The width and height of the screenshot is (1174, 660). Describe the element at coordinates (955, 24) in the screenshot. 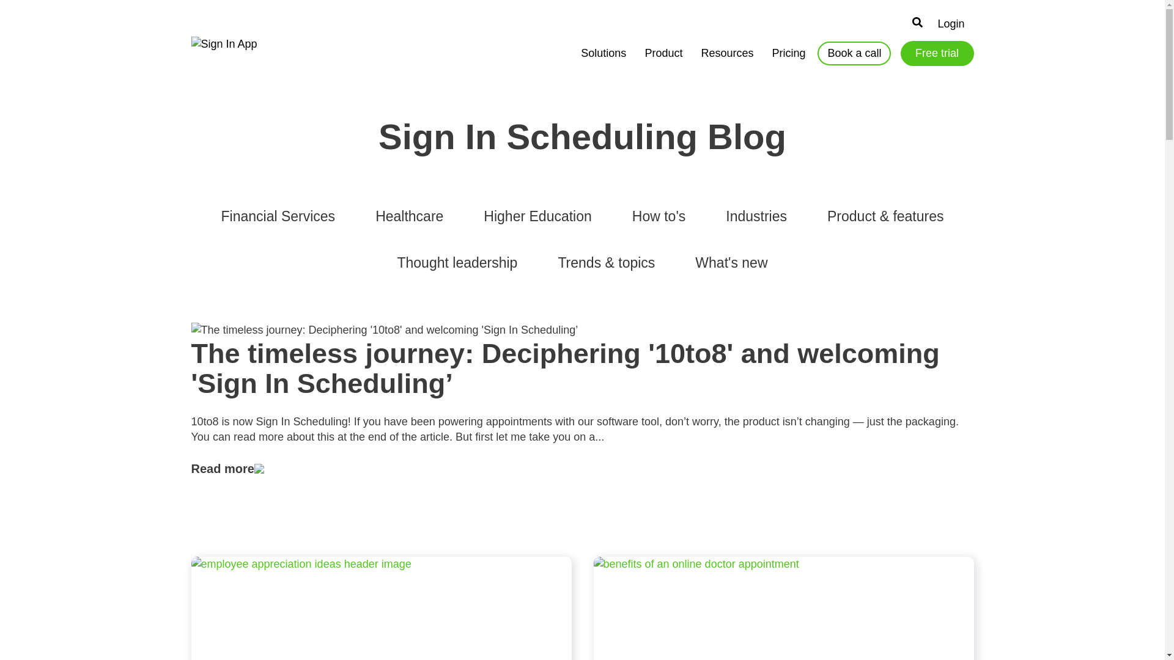

I see `Login` at that location.